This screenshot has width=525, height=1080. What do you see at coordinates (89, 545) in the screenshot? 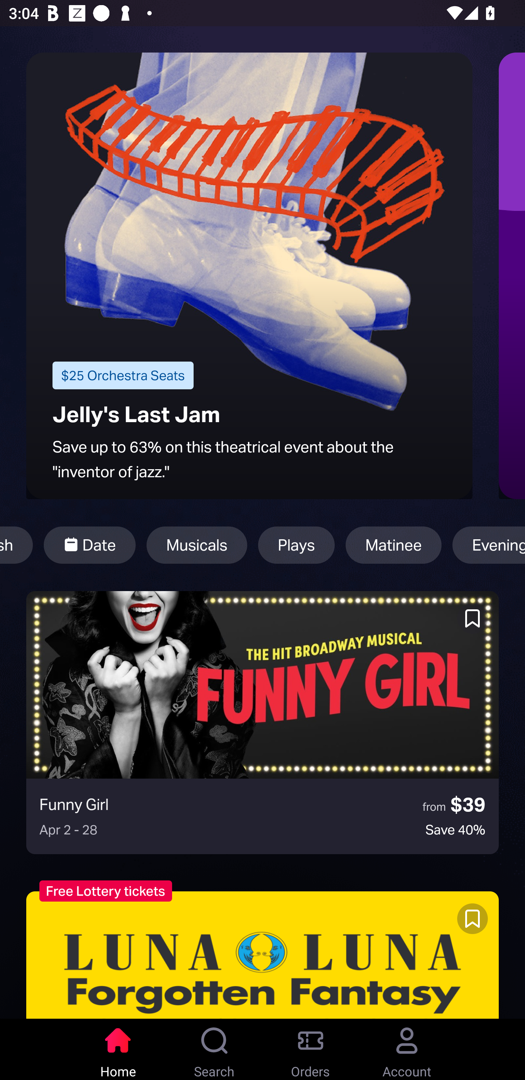
I see `Date` at bounding box center [89, 545].